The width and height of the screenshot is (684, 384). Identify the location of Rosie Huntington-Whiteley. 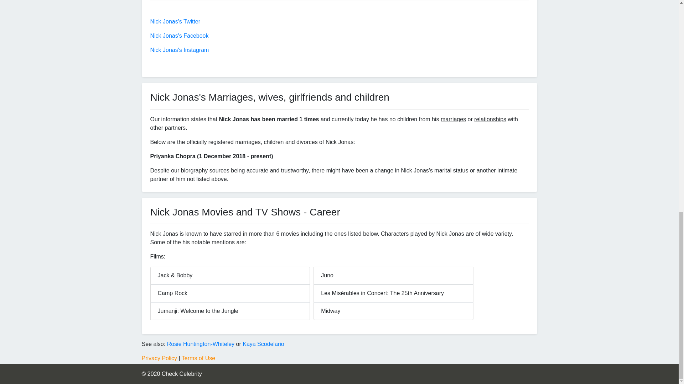
(201, 344).